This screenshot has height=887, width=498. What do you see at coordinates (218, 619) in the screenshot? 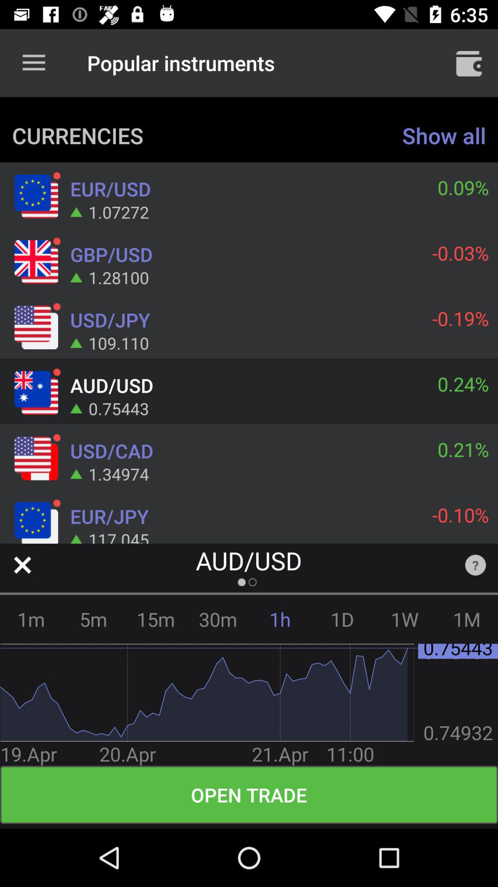
I see `click the icon next to 1h icon` at bounding box center [218, 619].